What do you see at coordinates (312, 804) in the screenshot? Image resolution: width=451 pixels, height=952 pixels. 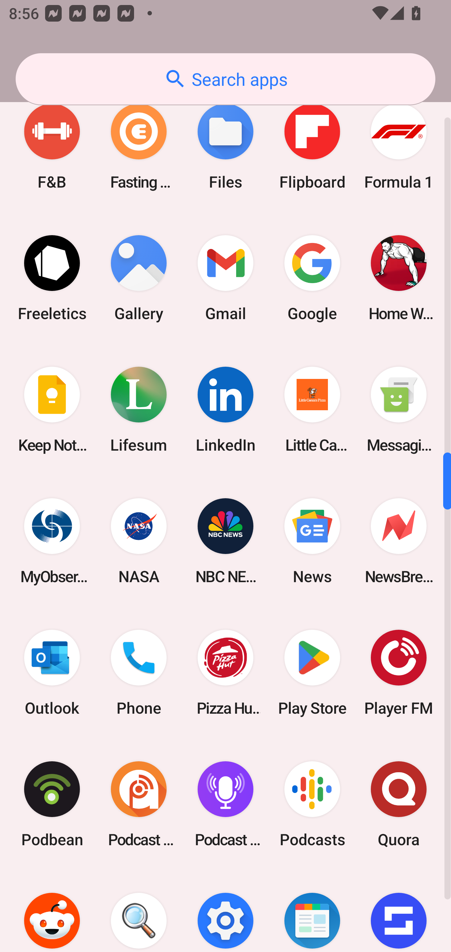 I see `Podcasts` at bounding box center [312, 804].